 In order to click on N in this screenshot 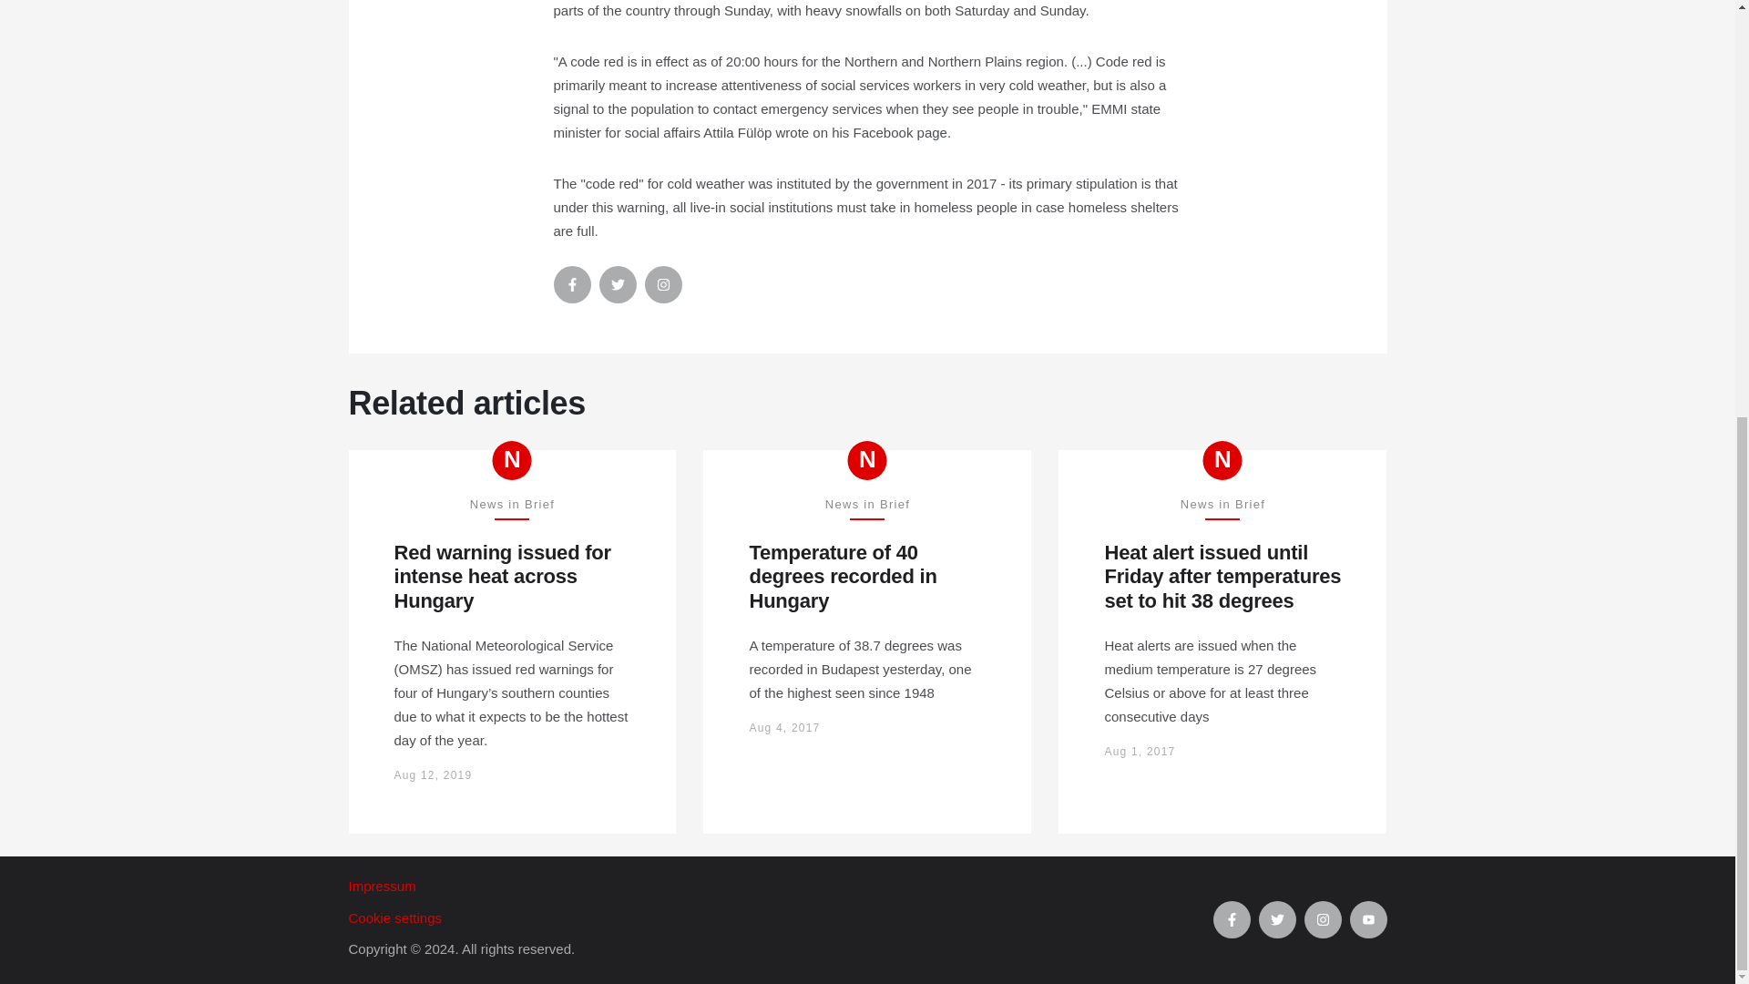, I will do `click(1222, 460)`.